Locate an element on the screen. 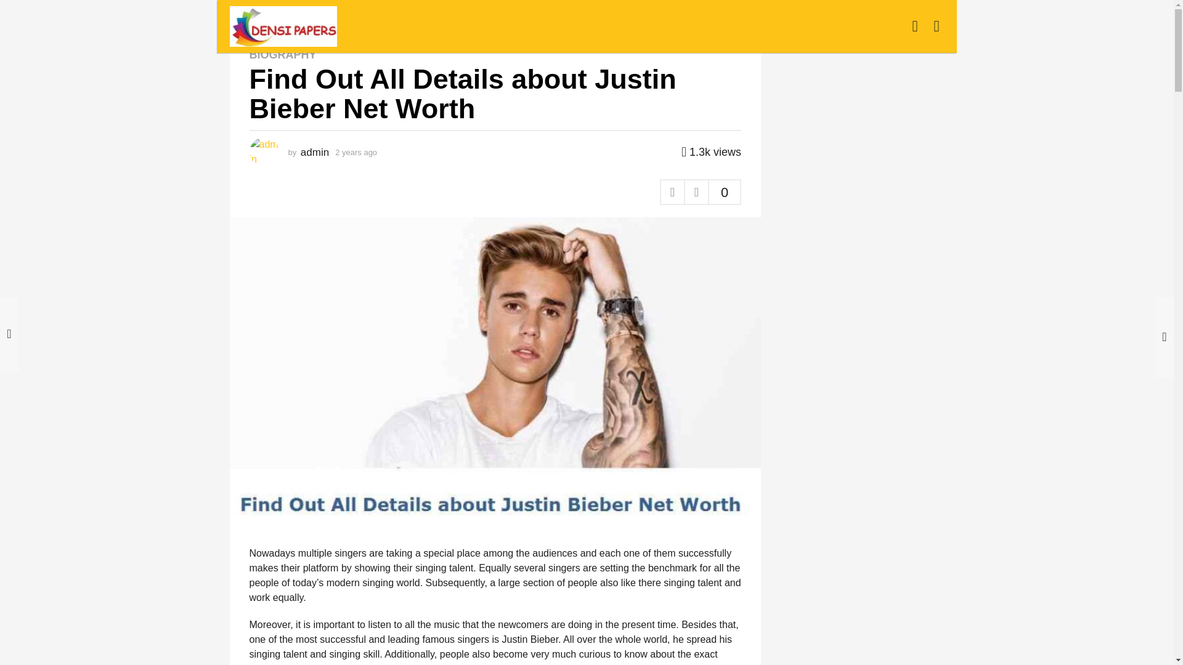 The width and height of the screenshot is (1183, 665). admin is located at coordinates (314, 152).